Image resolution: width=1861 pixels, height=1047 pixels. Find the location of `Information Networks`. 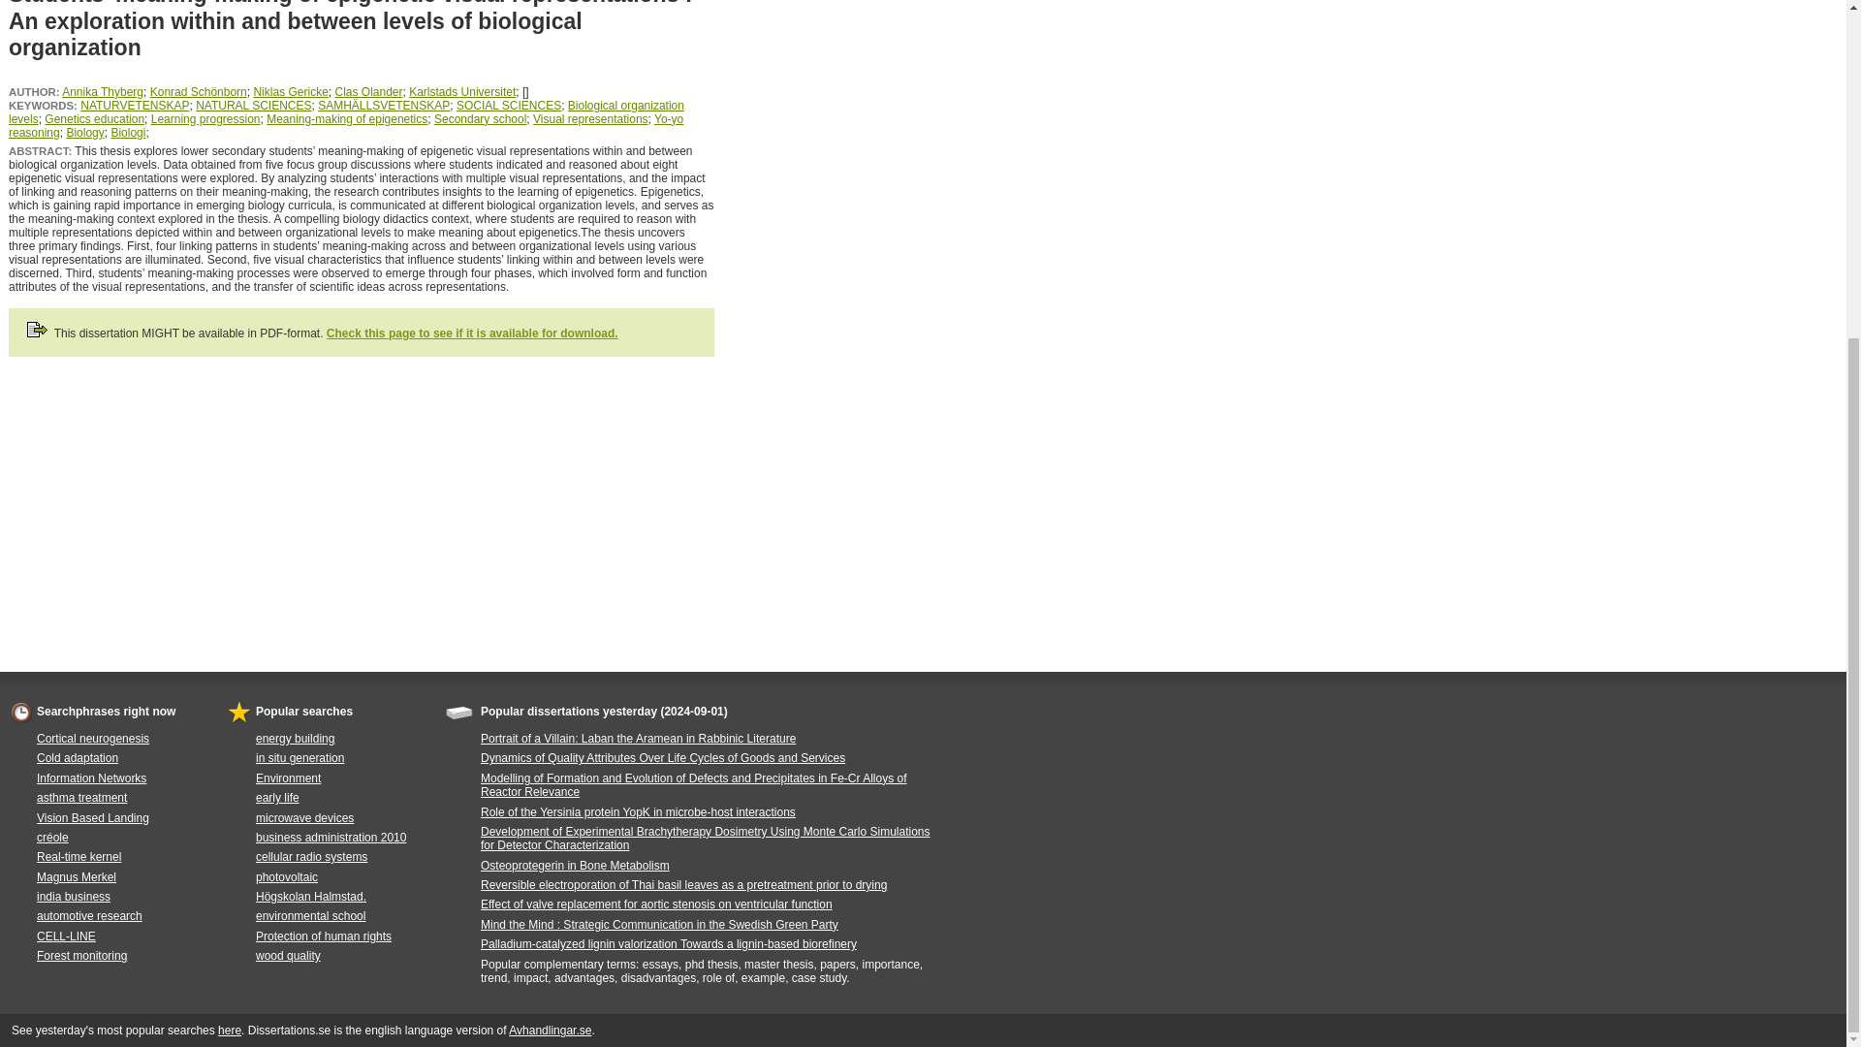

Information Networks is located at coordinates (91, 777).